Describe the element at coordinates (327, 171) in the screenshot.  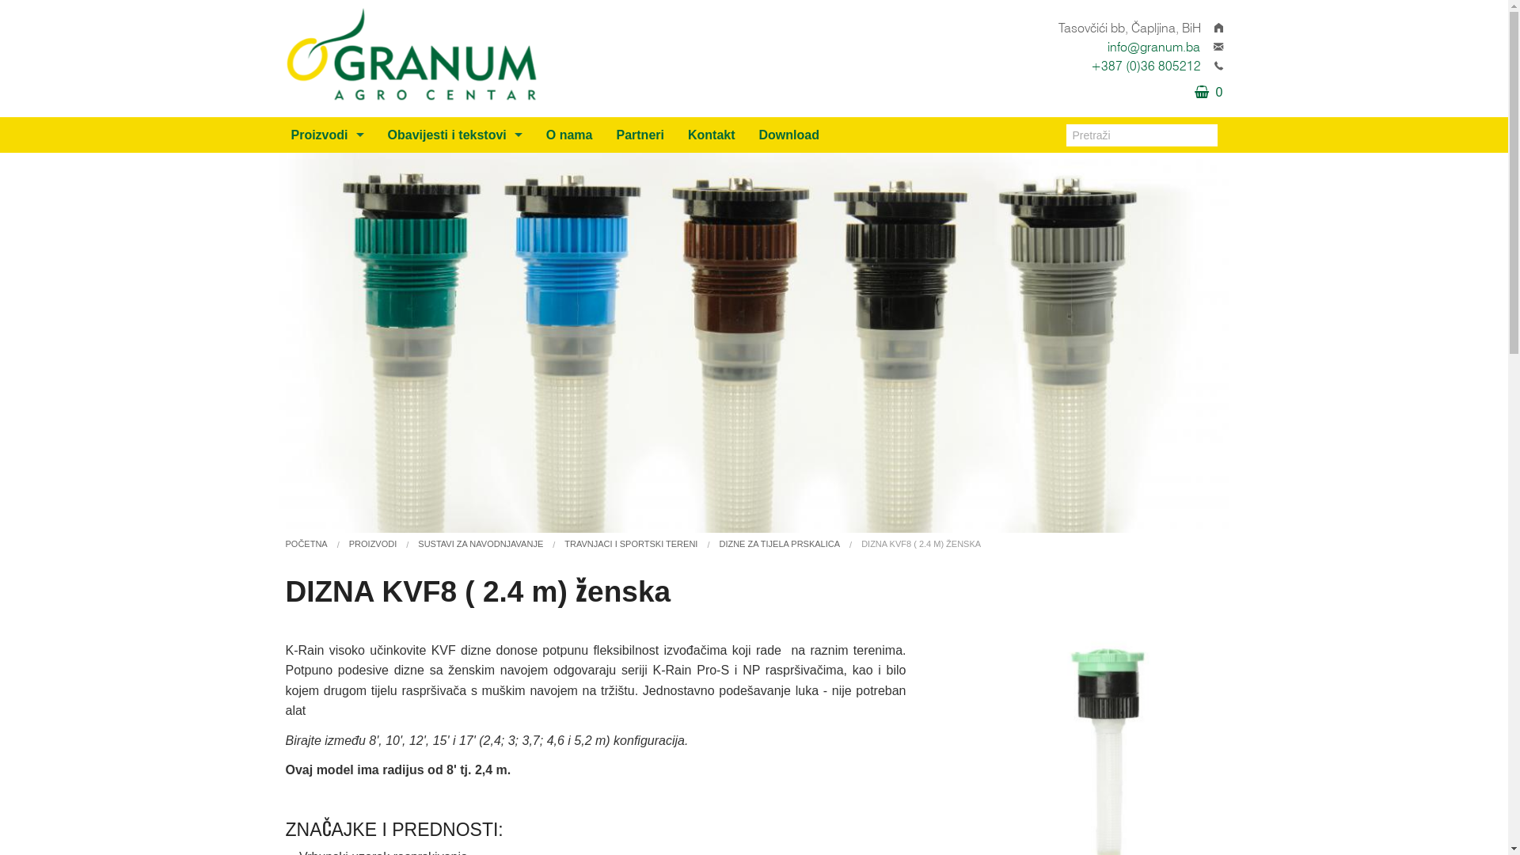
I see `Sustavi za navodnjavanje` at that location.